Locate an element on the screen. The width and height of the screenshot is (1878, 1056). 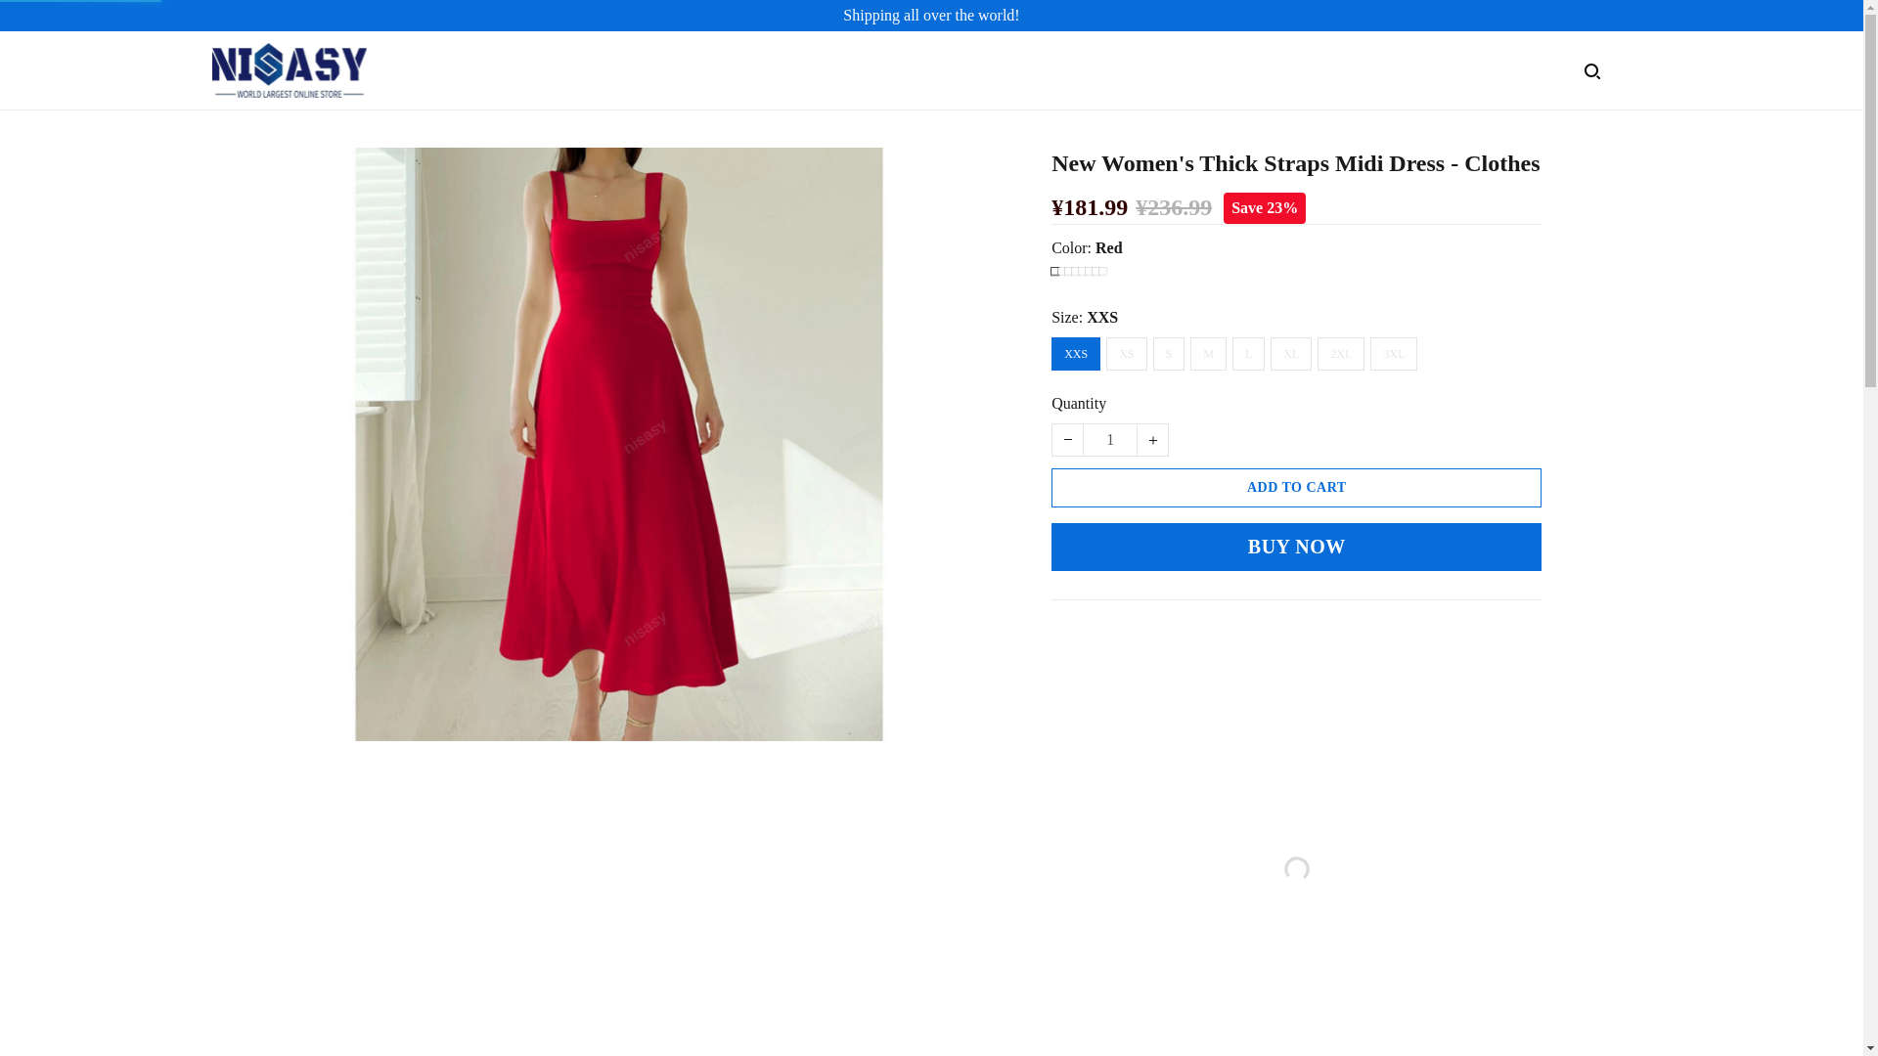
2XL is located at coordinates (1341, 354).